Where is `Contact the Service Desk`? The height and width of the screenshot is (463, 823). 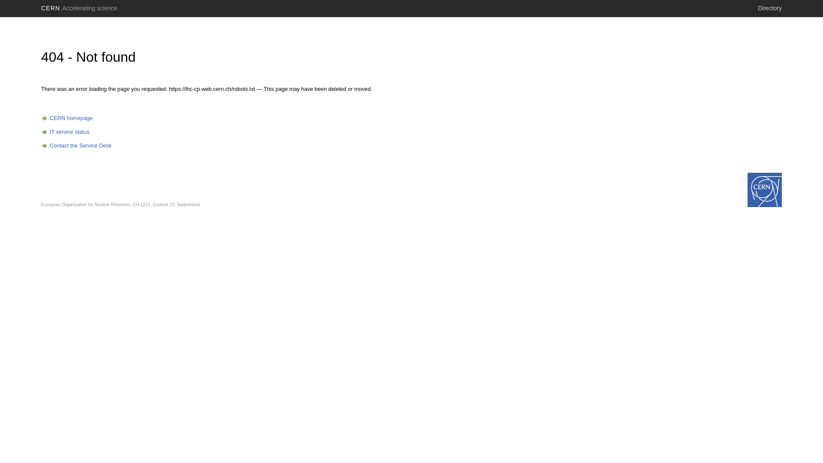
Contact the Service Desk is located at coordinates (76, 146).